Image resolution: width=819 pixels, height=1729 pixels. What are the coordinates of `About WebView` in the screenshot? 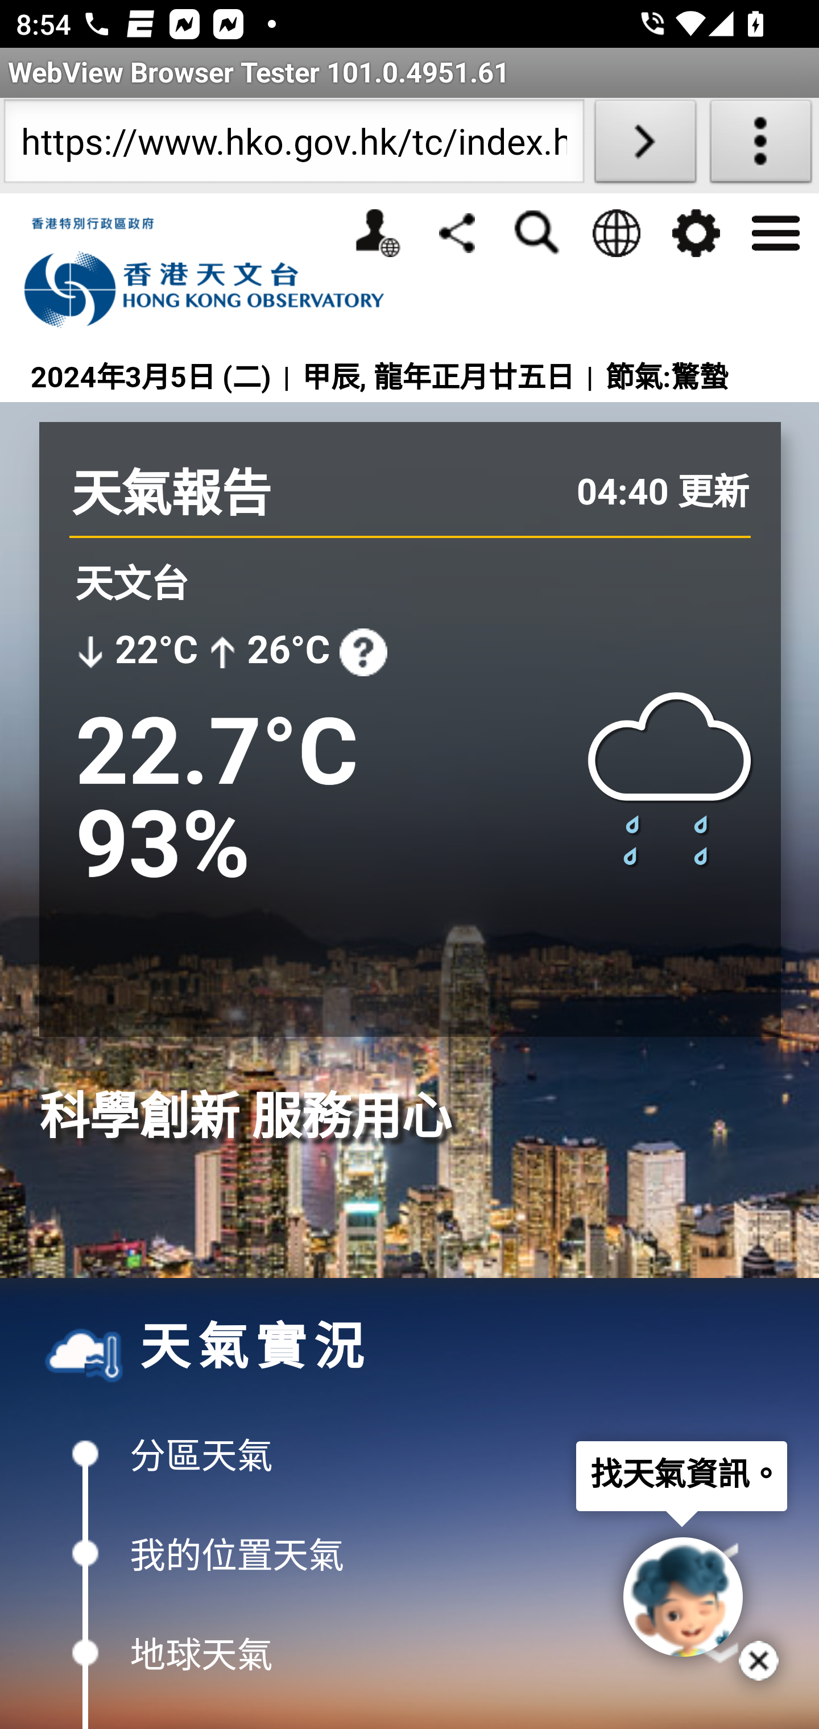 It's located at (761, 146).